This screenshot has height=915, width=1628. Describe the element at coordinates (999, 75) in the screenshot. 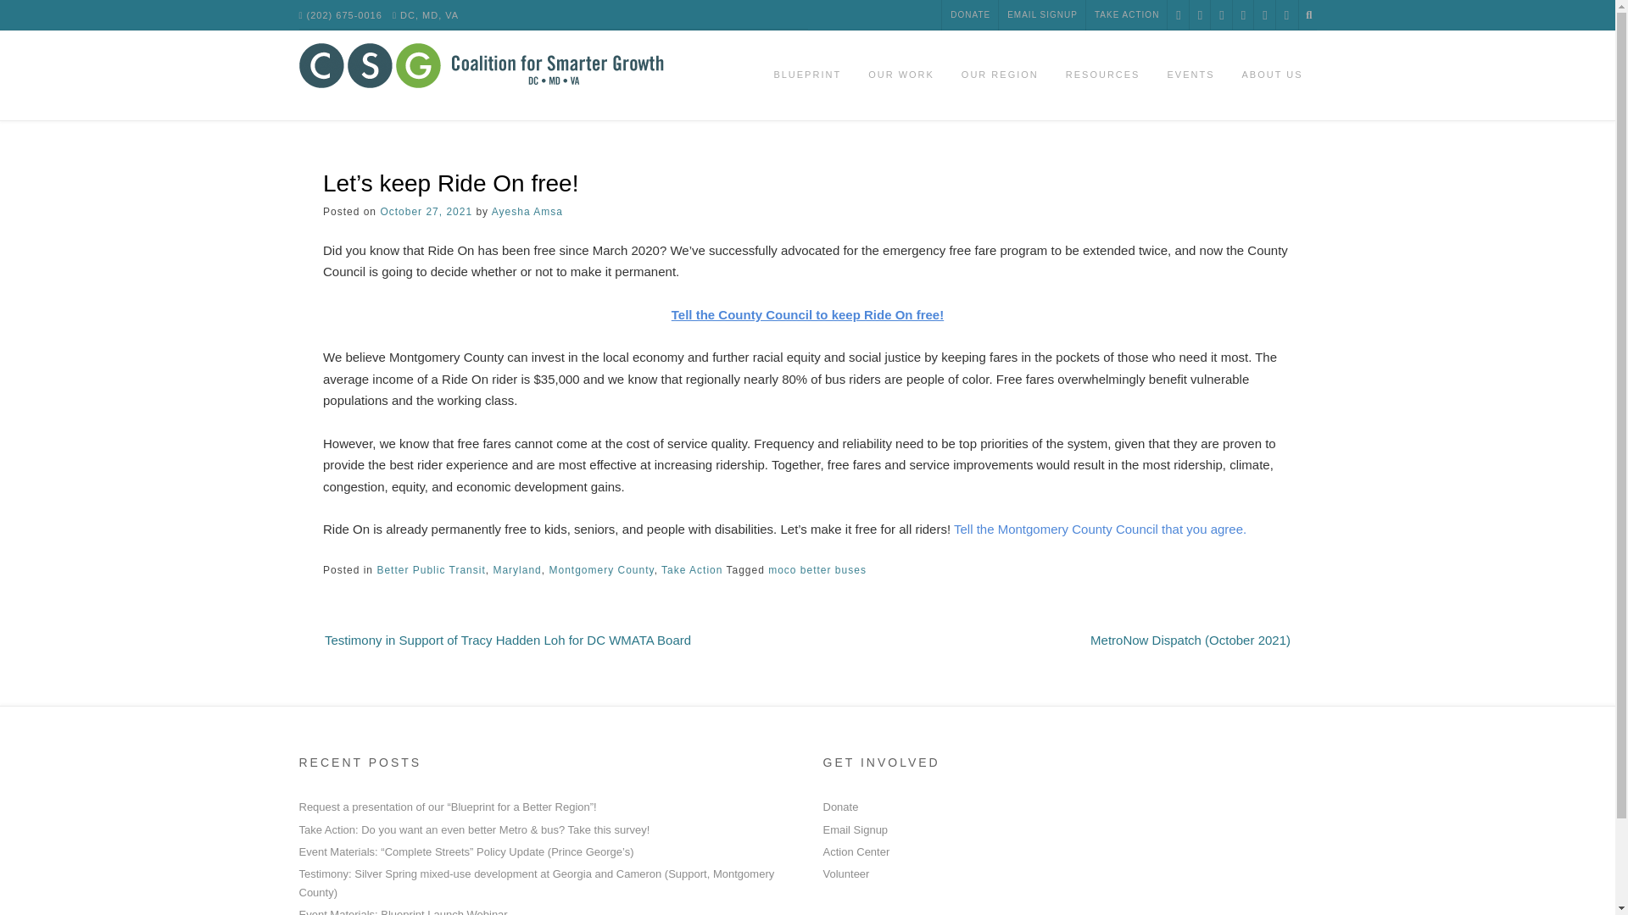

I see `OUR REGION` at that location.